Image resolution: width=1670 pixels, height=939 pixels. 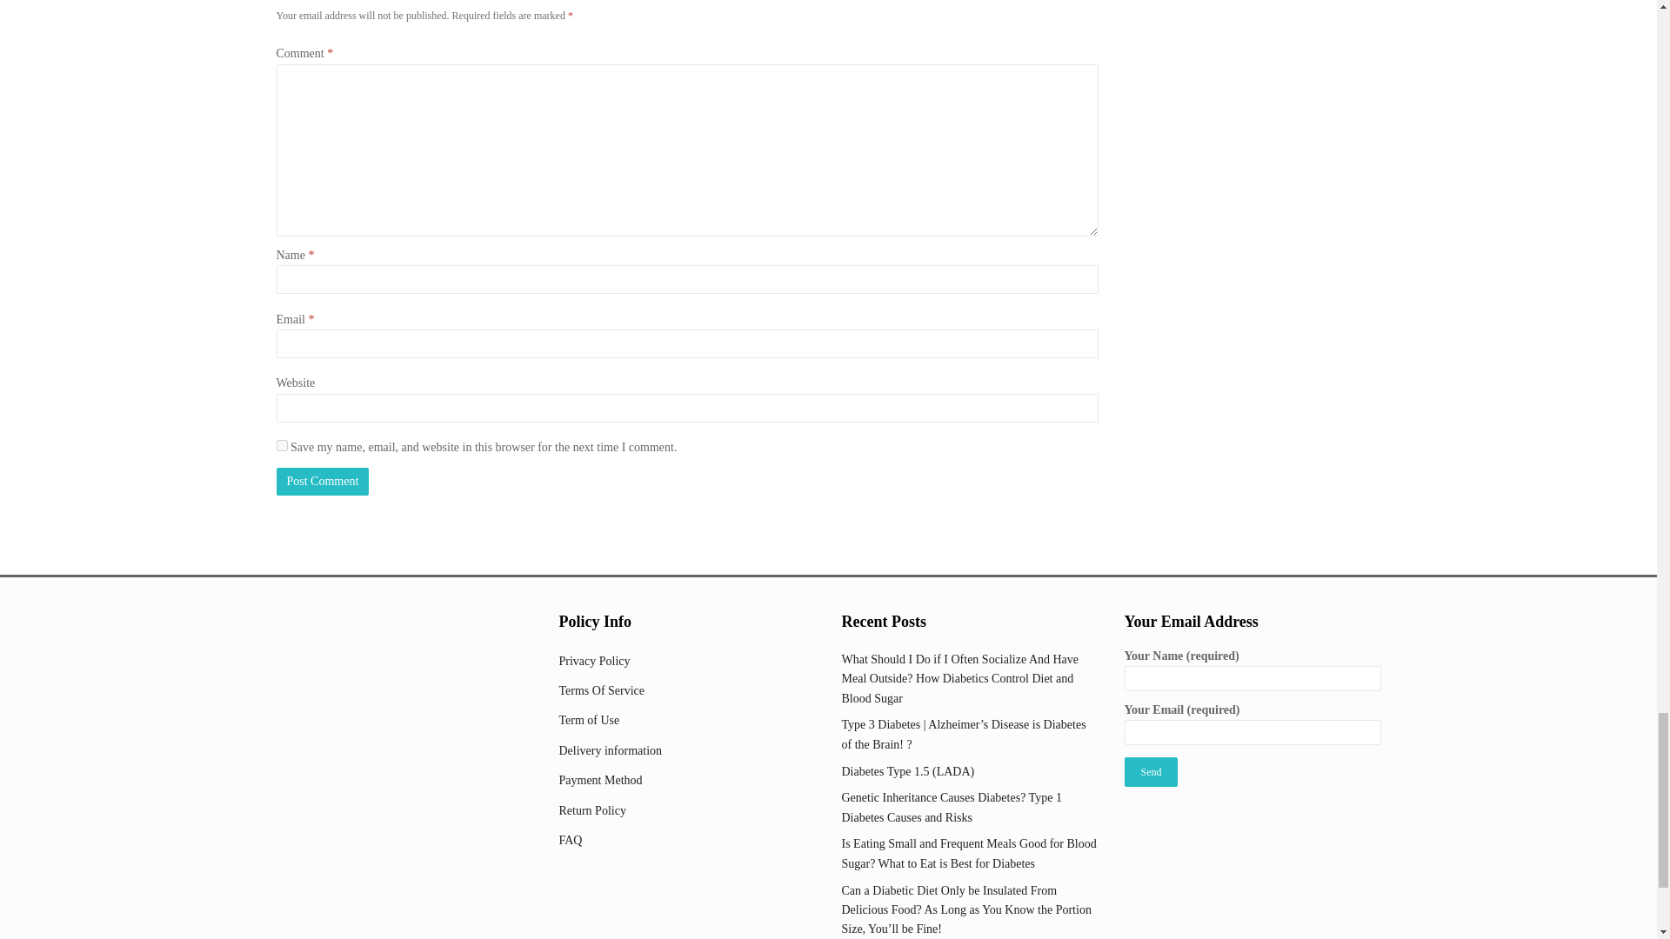 What do you see at coordinates (323, 482) in the screenshot?
I see `Post Comment` at bounding box center [323, 482].